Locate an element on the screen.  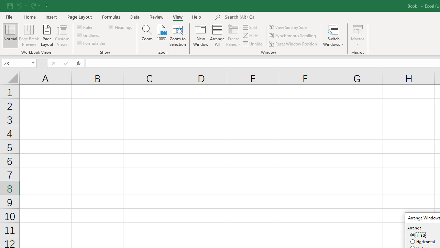
100% is located at coordinates (162, 35).